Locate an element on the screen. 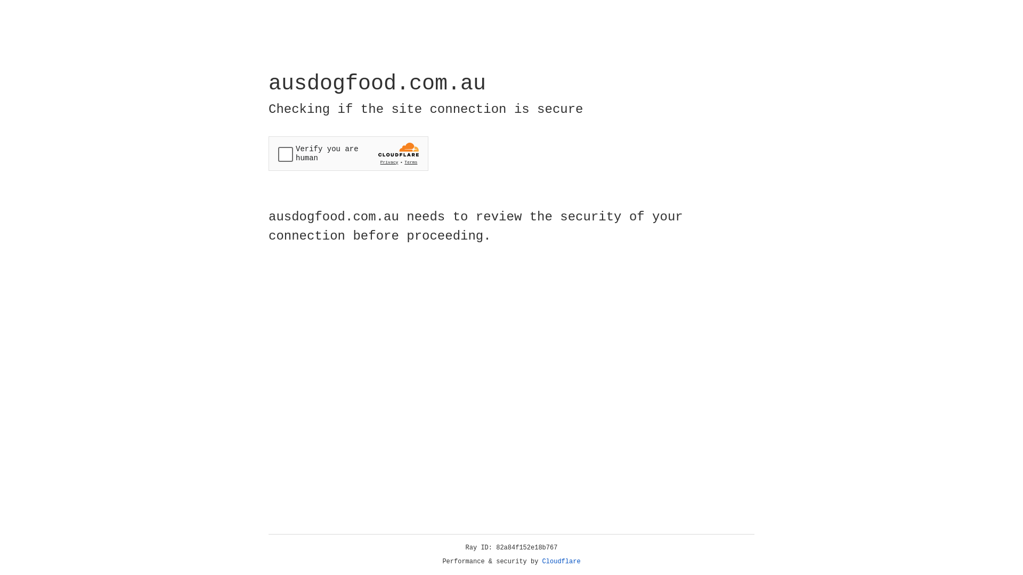 The width and height of the screenshot is (1023, 575). Cloudflare is located at coordinates (562, 562).